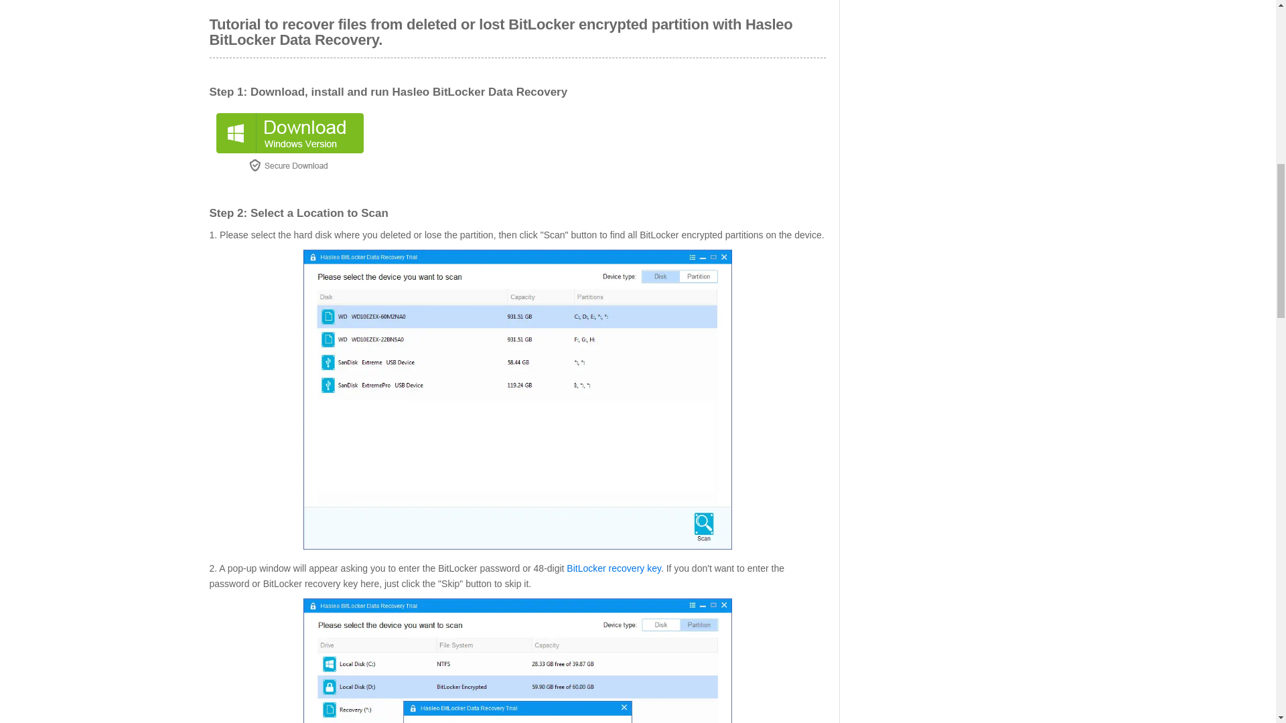 The width and height of the screenshot is (1286, 723). What do you see at coordinates (614, 568) in the screenshot?
I see `BitLocker recovery key` at bounding box center [614, 568].